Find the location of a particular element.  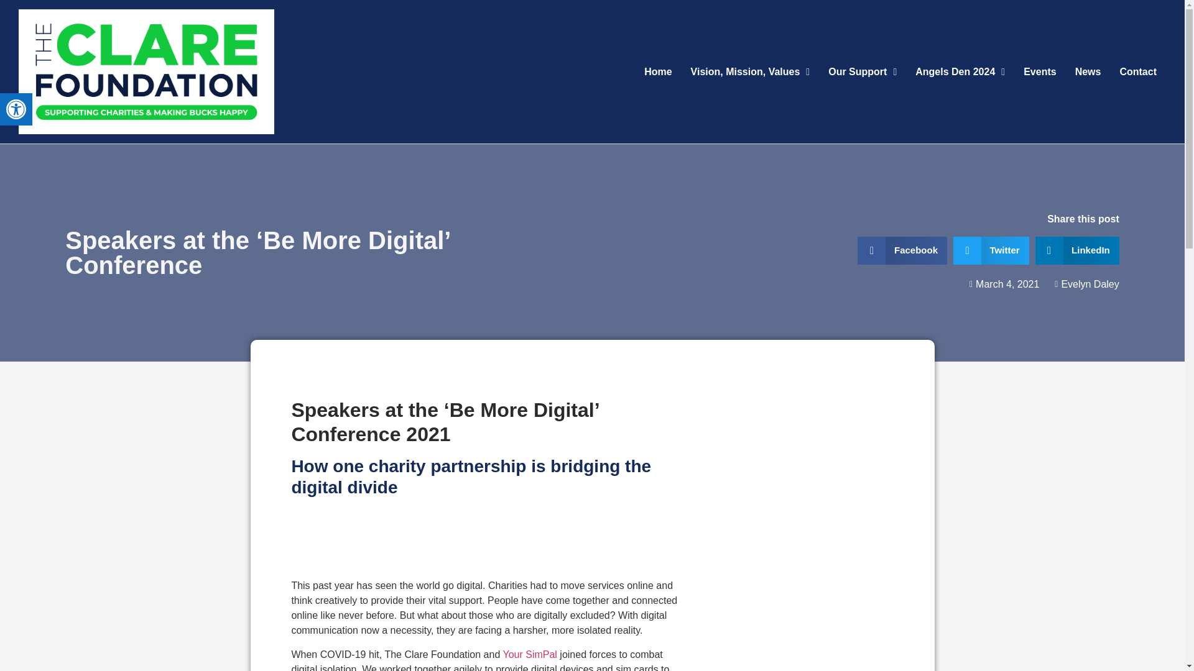

Accessibility Tools is located at coordinates (16, 109).